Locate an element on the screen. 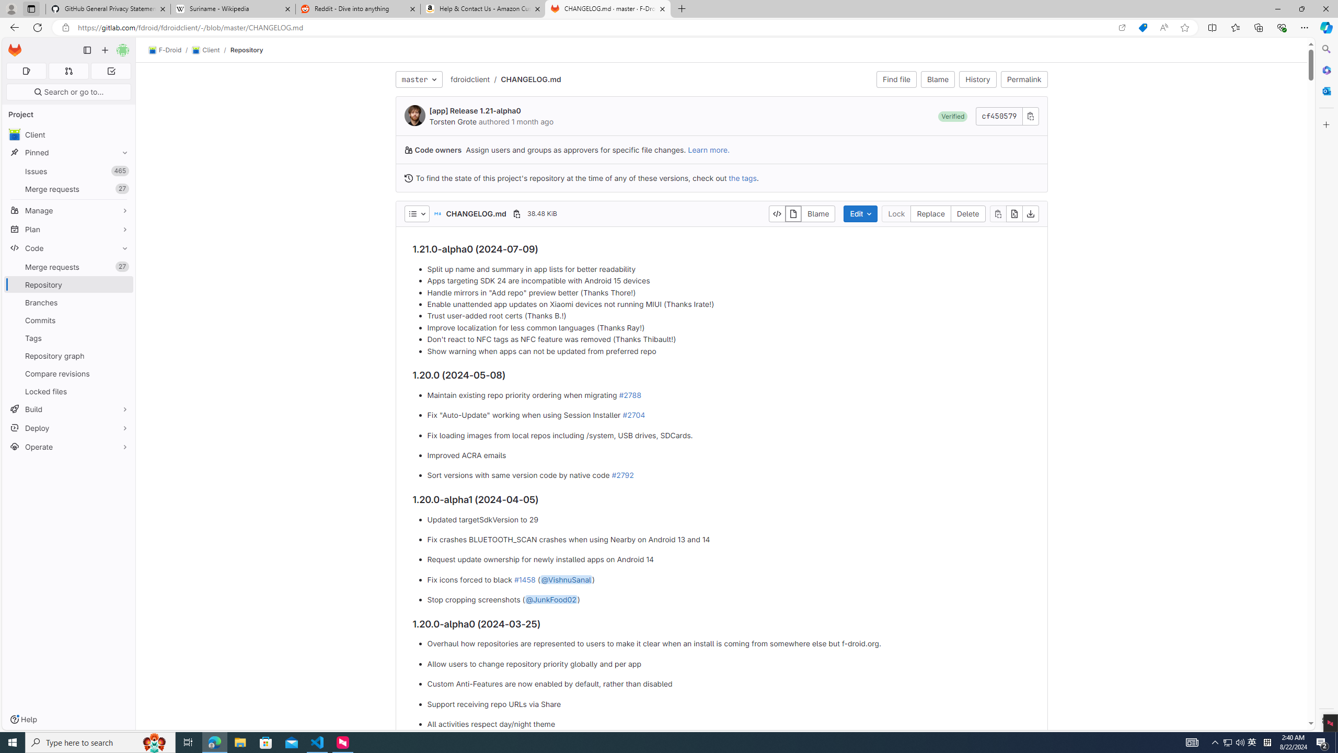 This screenshot has width=1338, height=753. @JunkFood02 is located at coordinates (551, 599).